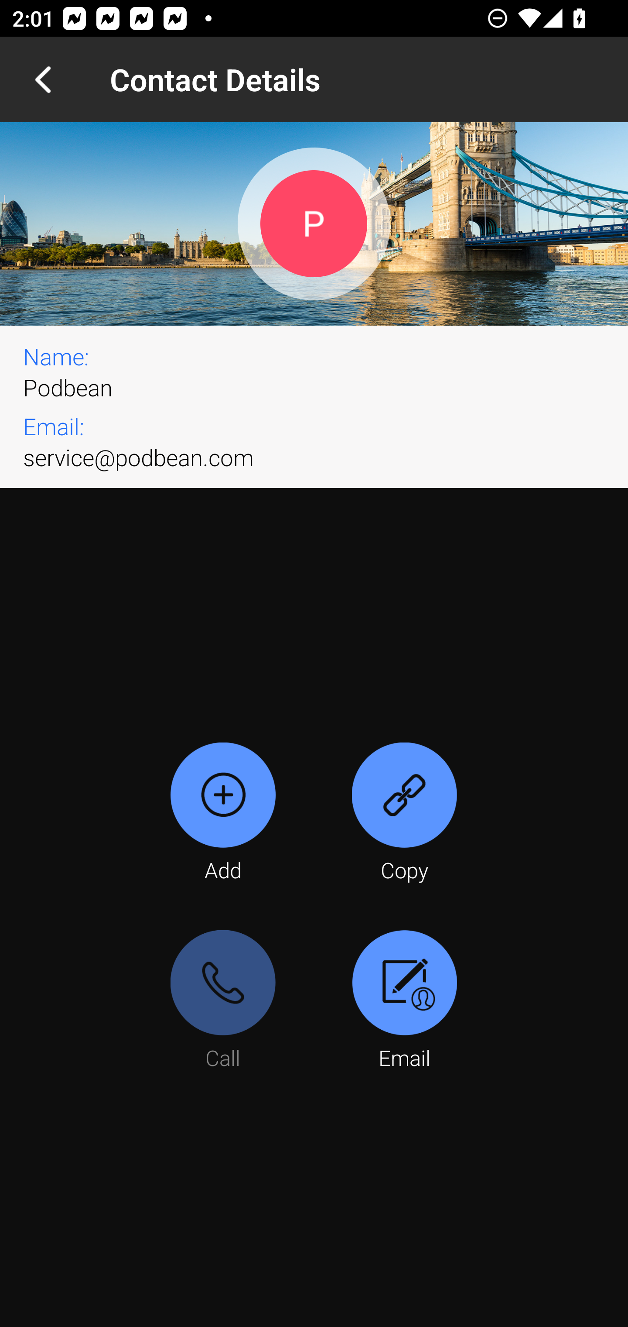  What do you see at coordinates (223, 813) in the screenshot?
I see `Add` at bounding box center [223, 813].